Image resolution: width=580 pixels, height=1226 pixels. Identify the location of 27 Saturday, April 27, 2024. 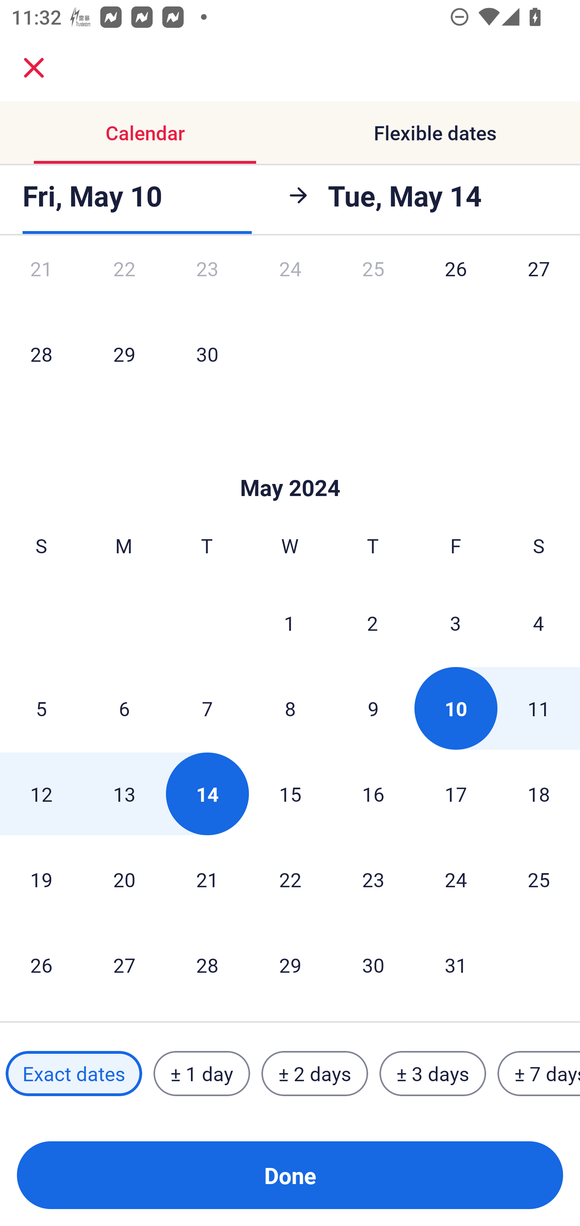
(539, 284).